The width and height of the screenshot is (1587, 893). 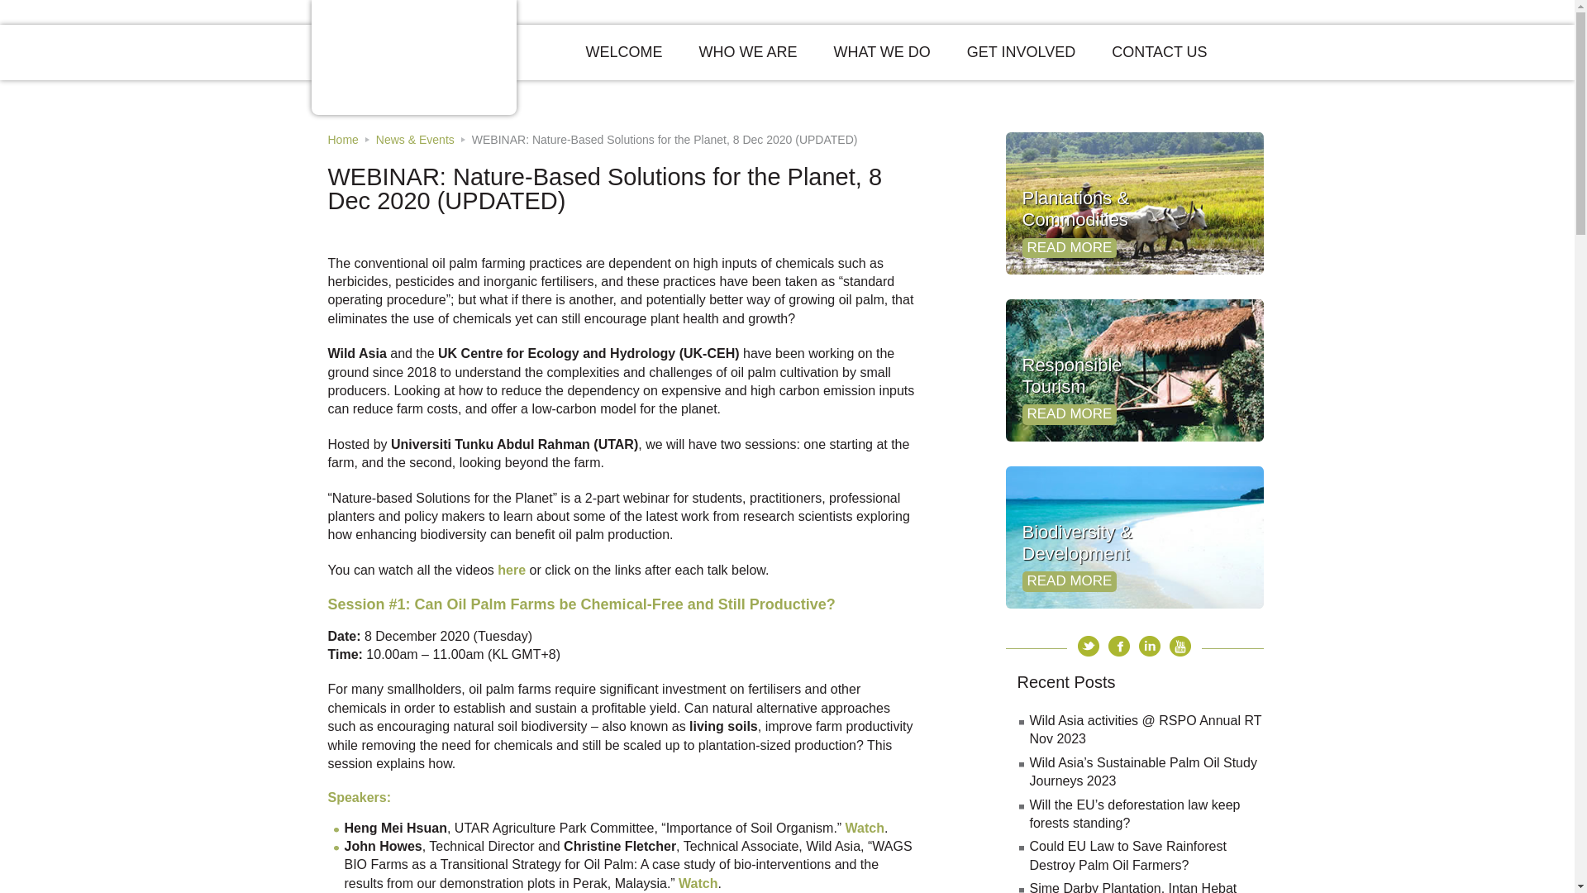 What do you see at coordinates (1021, 53) in the screenshot?
I see `GET INVOLVED` at bounding box center [1021, 53].